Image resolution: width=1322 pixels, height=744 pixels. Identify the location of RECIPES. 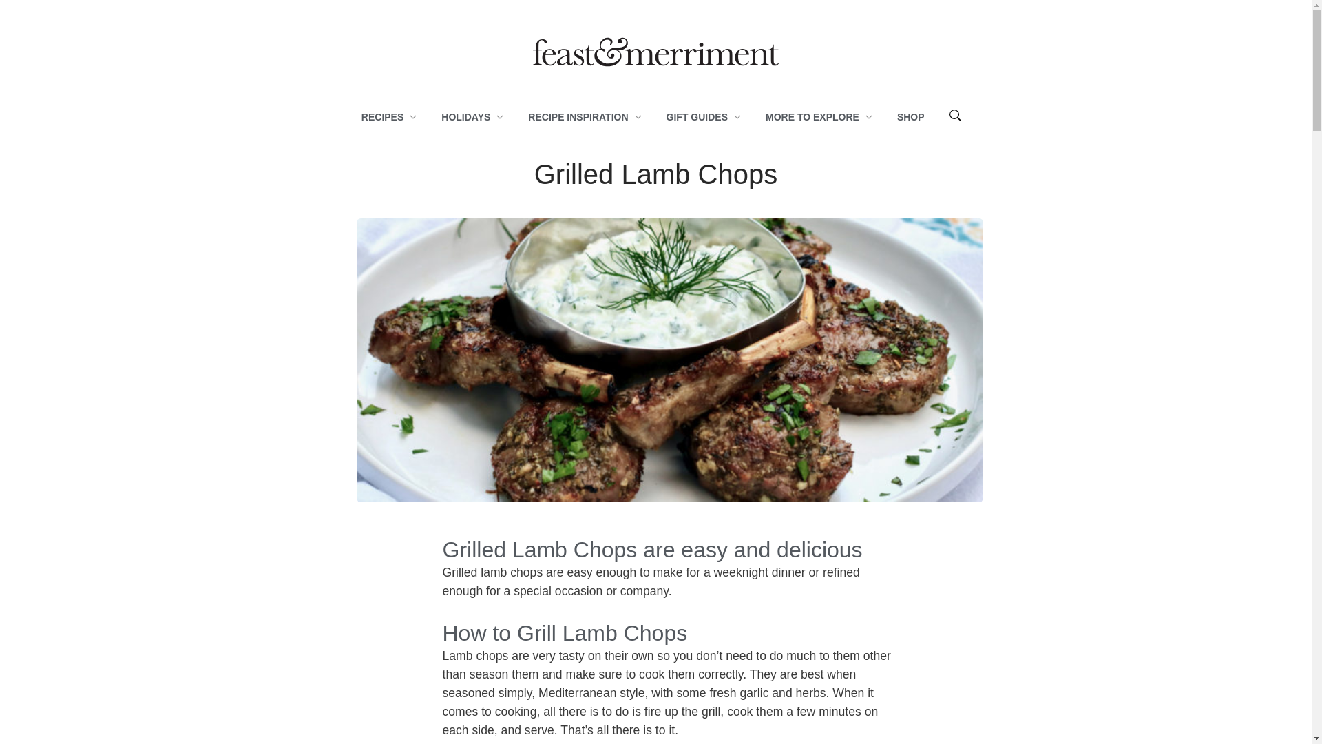
(381, 117).